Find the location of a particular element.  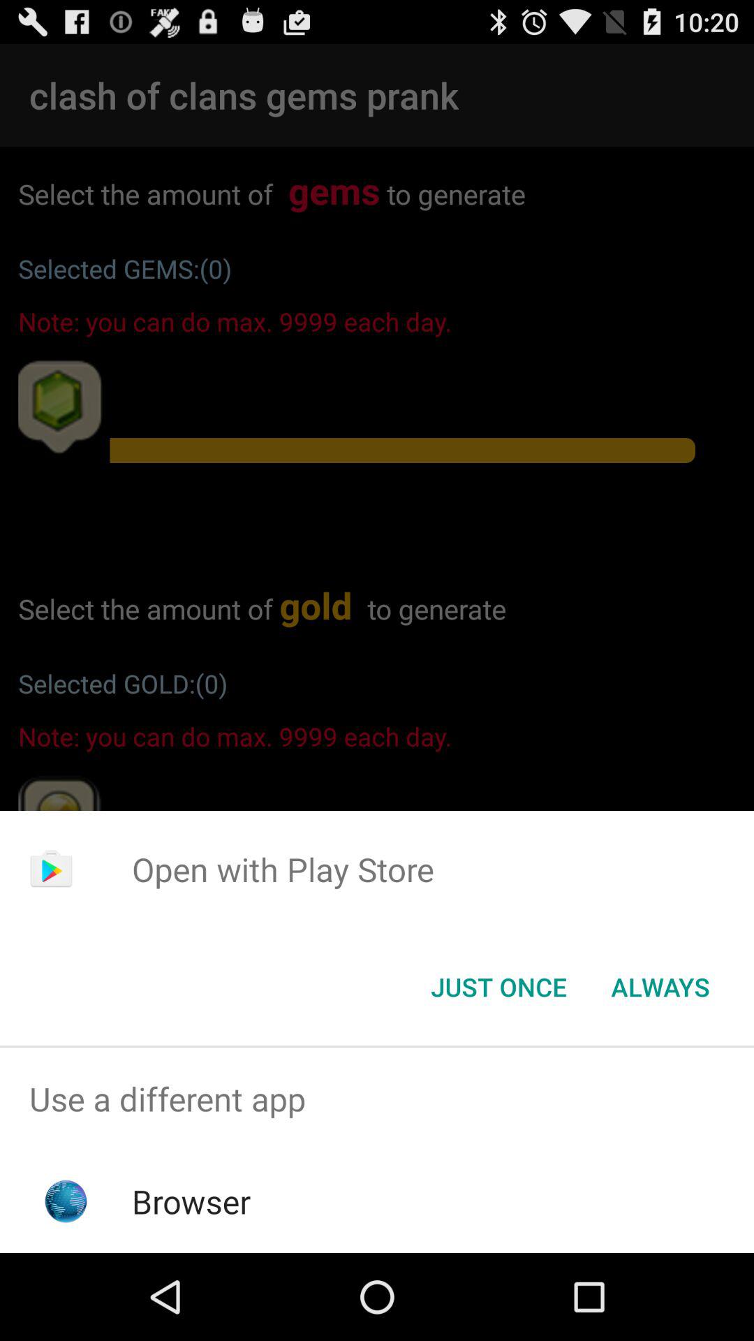

jump to the always button is located at coordinates (660, 987).